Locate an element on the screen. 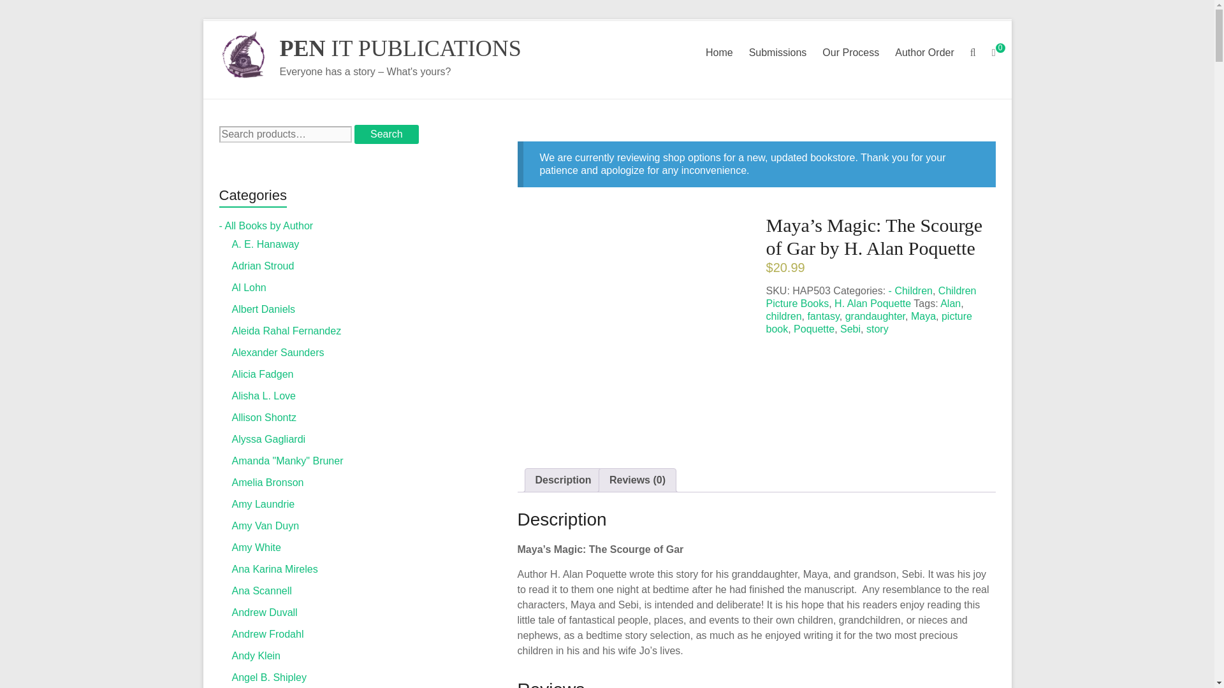 The image size is (1224, 688). picture book is located at coordinates (868, 322).